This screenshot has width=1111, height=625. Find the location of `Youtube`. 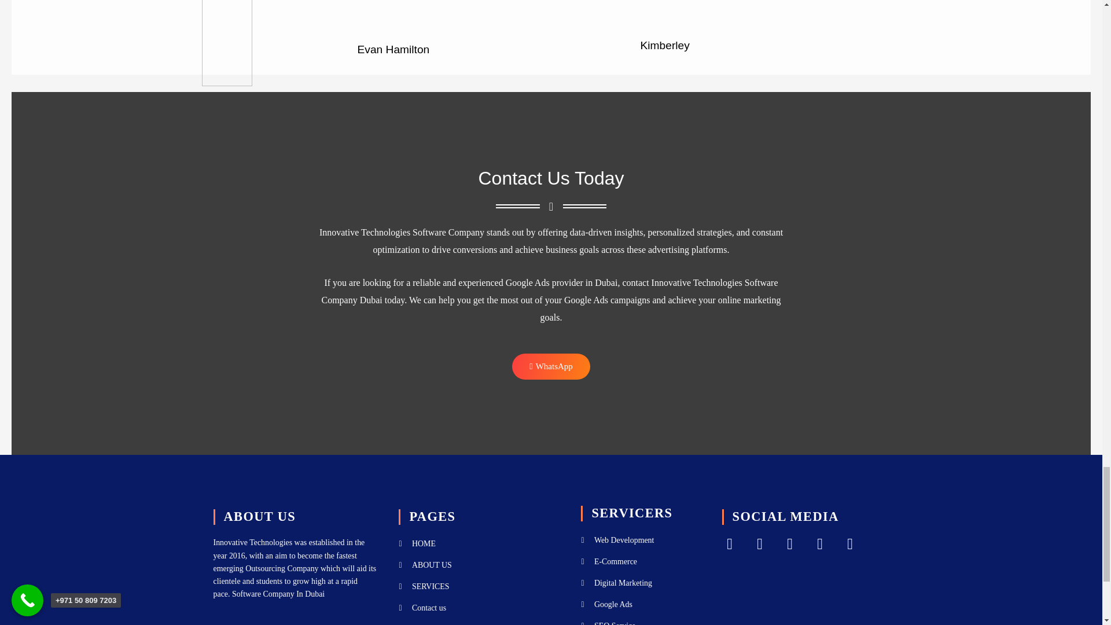

Youtube is located at coordinates (819, 544).